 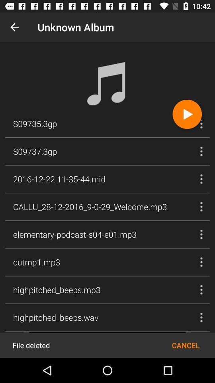 I want to click on scroll to s09735.3gp item, so click(x=35, y=124).